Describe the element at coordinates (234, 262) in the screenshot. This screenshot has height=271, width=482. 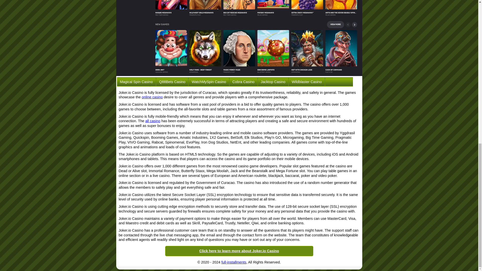
I see `full-installments` at that location.